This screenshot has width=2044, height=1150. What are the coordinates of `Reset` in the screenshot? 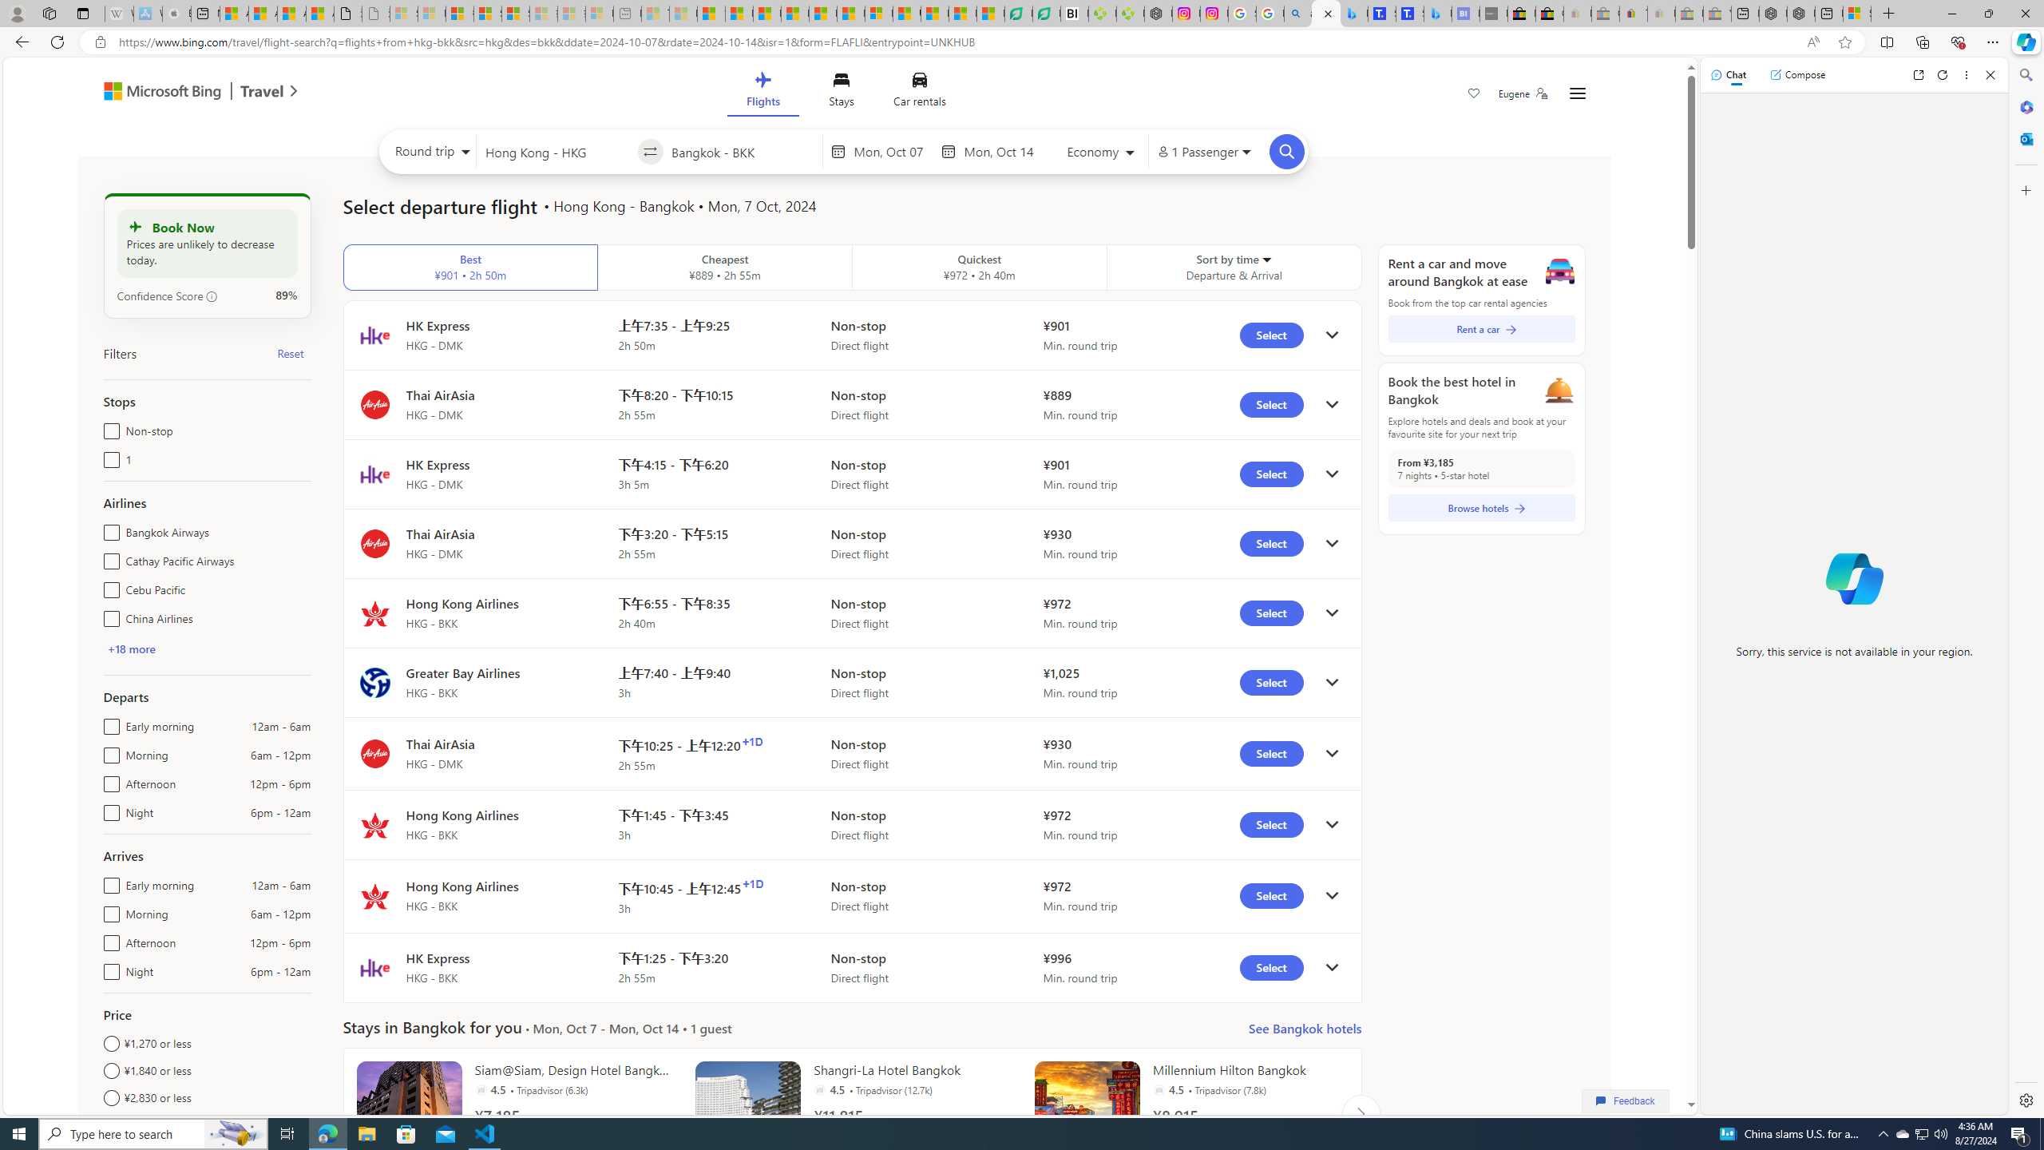 It's located at (290, 353).